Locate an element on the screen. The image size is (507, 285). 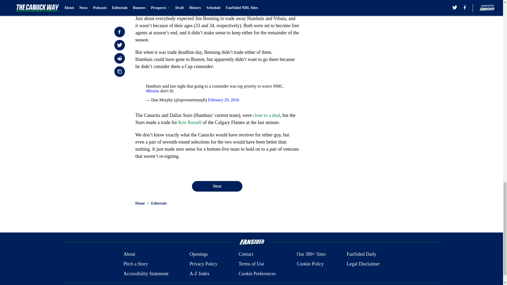
FanSided Daily is located at coordinates (362, 254).